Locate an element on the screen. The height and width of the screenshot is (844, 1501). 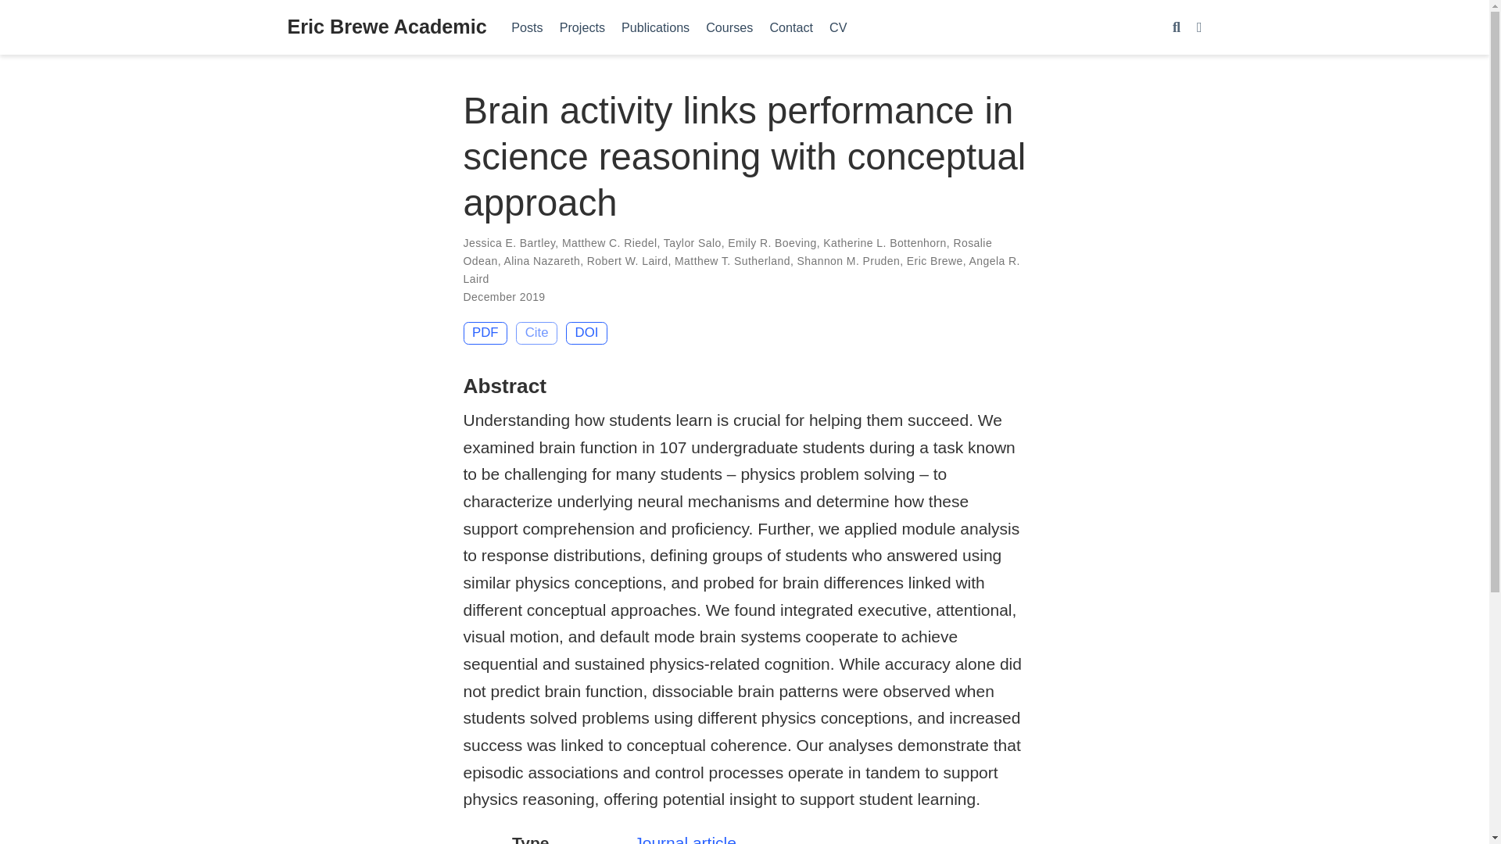
Publications is located at coordinates (655, 27).